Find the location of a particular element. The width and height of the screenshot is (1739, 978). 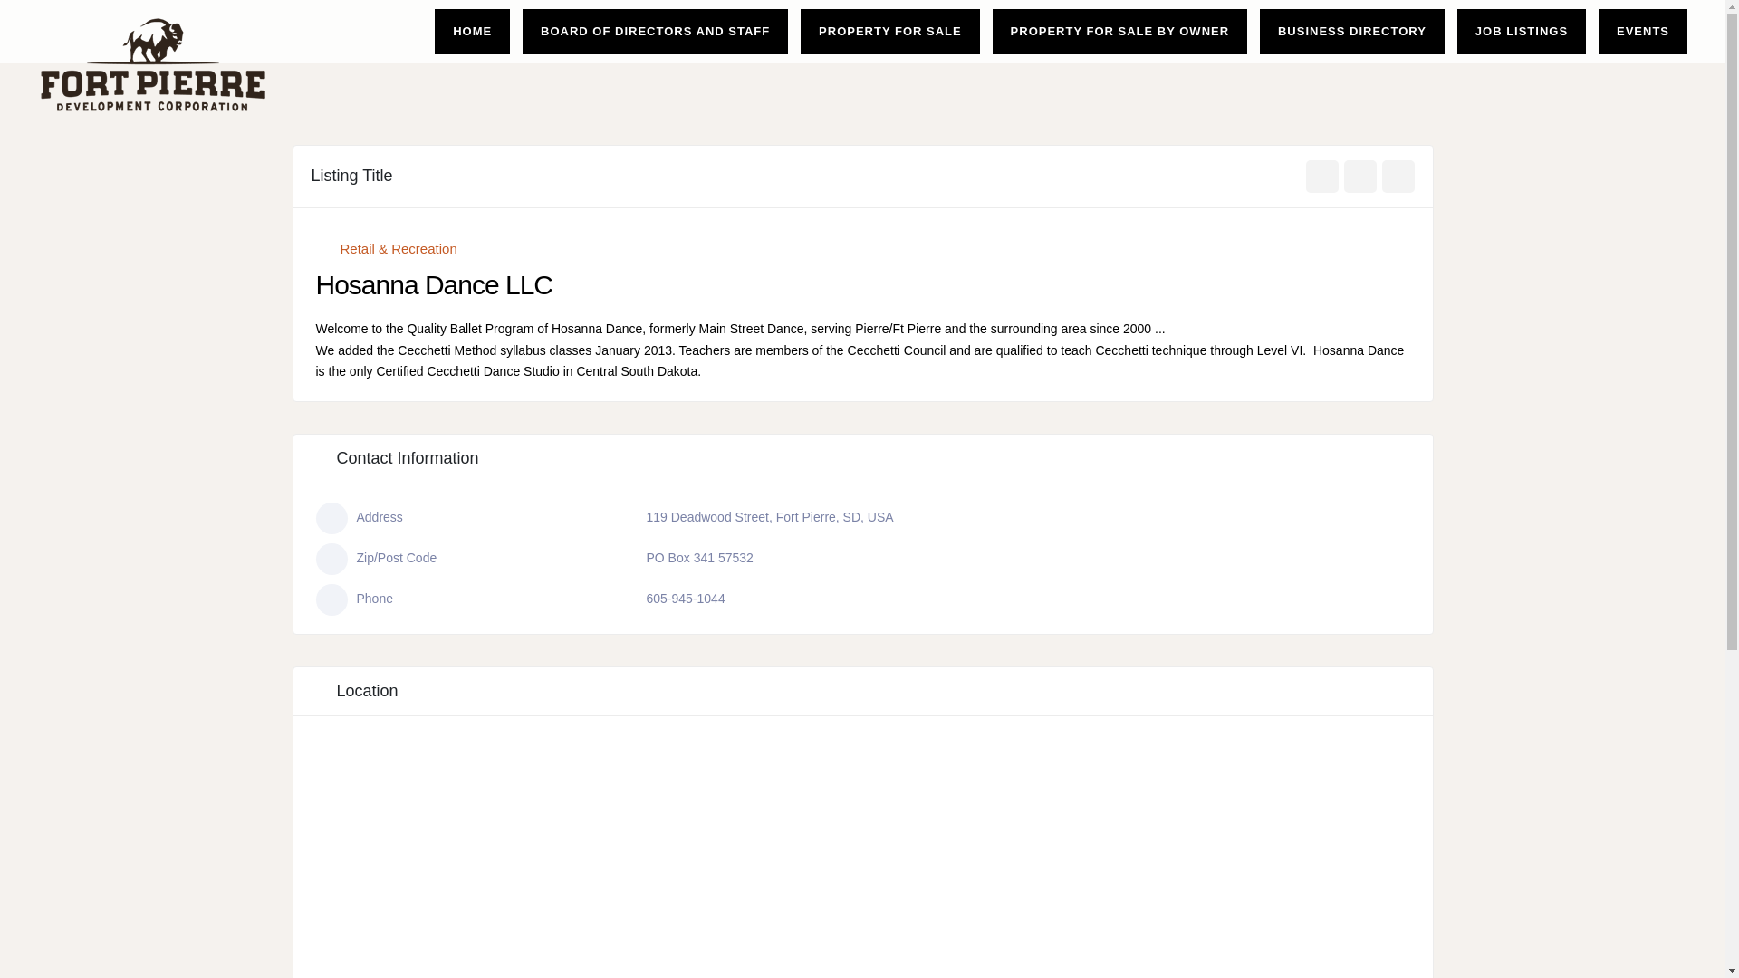

PROPERTY FOR SALE is located at coordinates (889, 31).